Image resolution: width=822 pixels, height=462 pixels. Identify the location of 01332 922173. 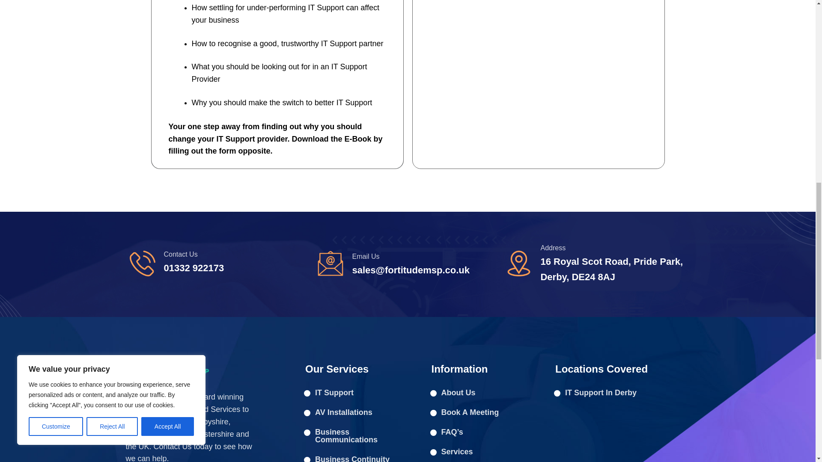
(194, 268).